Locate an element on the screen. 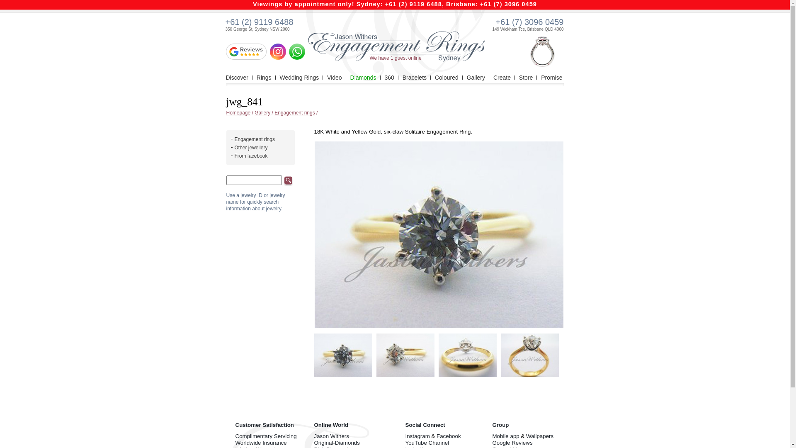  jwg_841 - Photo #4 is located at coordinates (530, 355).